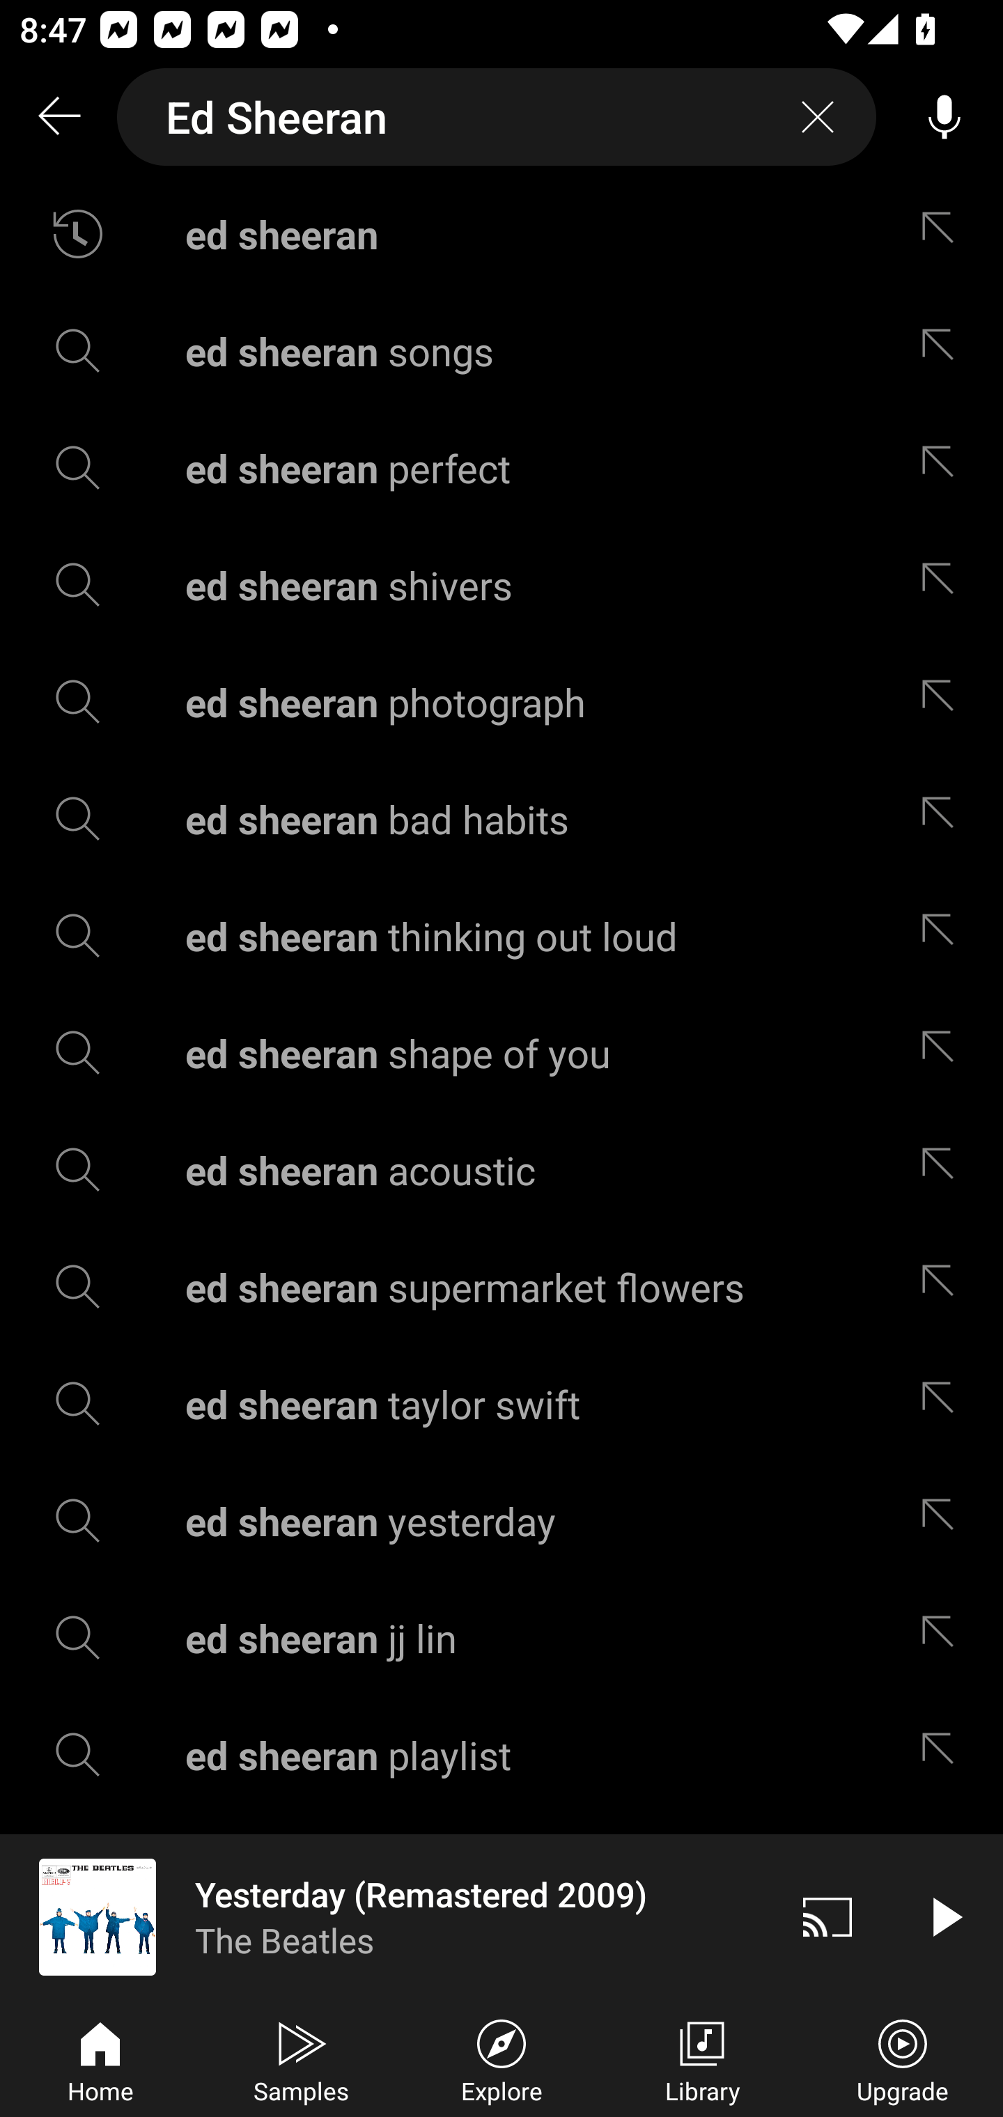 This screenshot has width=1003, height=2117. Describe the element at coordinates (944, 467) in the screenshot. I see `Edit suggestion ed sheeran perfect` at that location.